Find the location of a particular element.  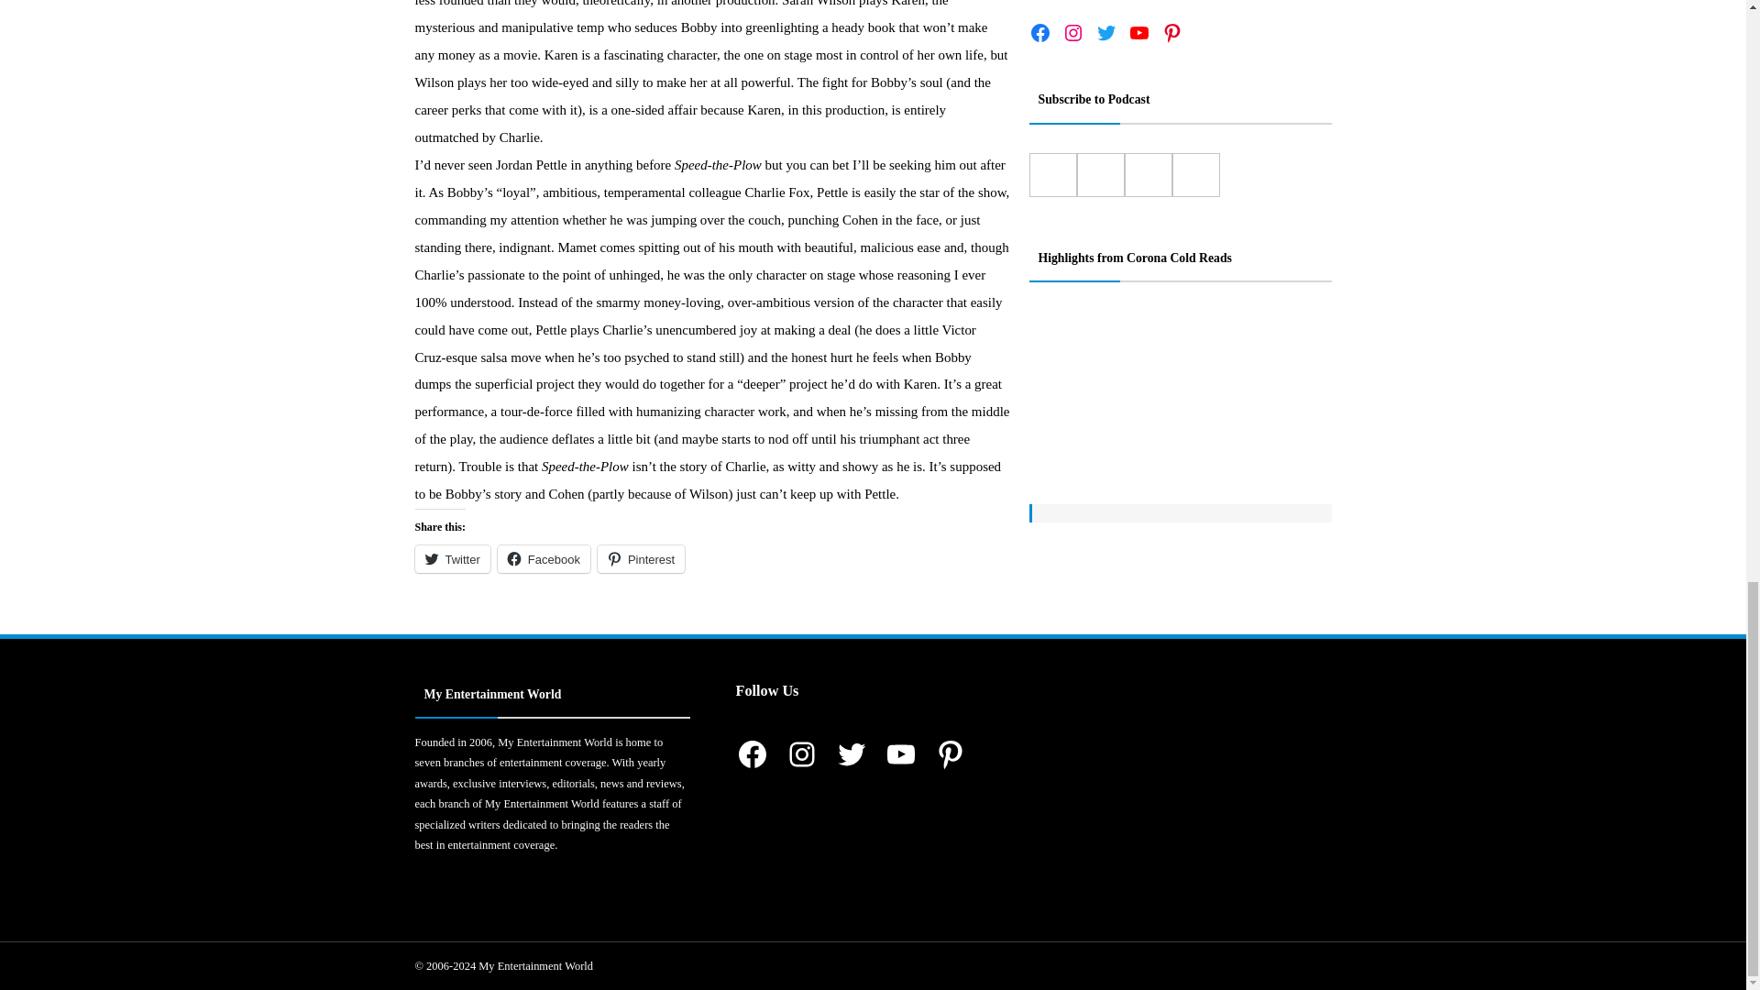

Click to share on Twitter is located at coordinates (451, 559).